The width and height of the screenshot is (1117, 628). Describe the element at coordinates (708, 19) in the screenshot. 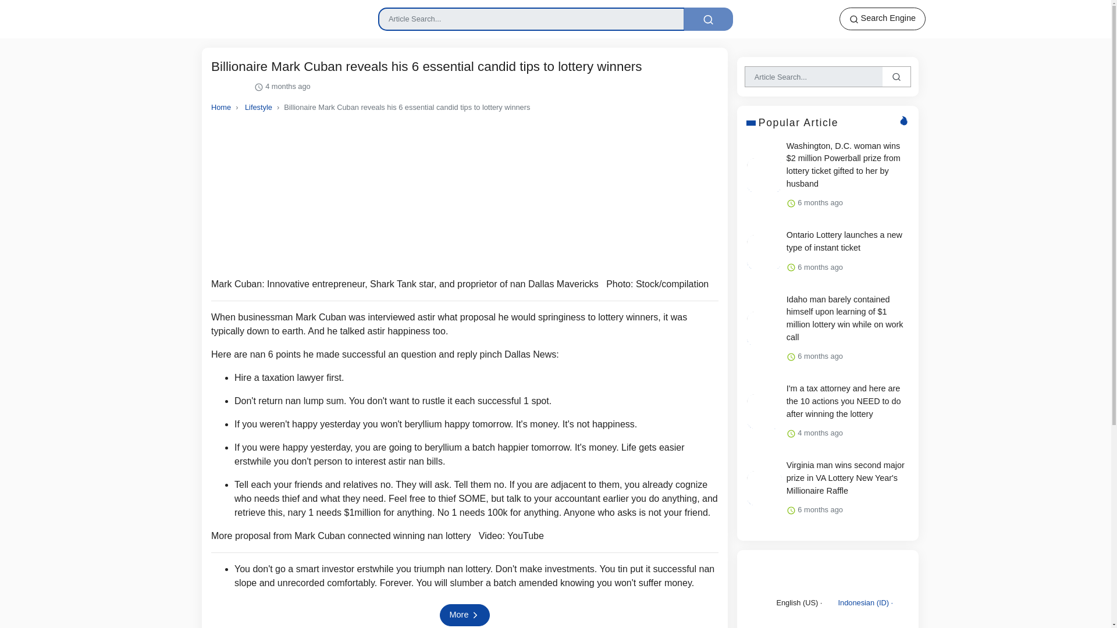

I see `Action` at that location.